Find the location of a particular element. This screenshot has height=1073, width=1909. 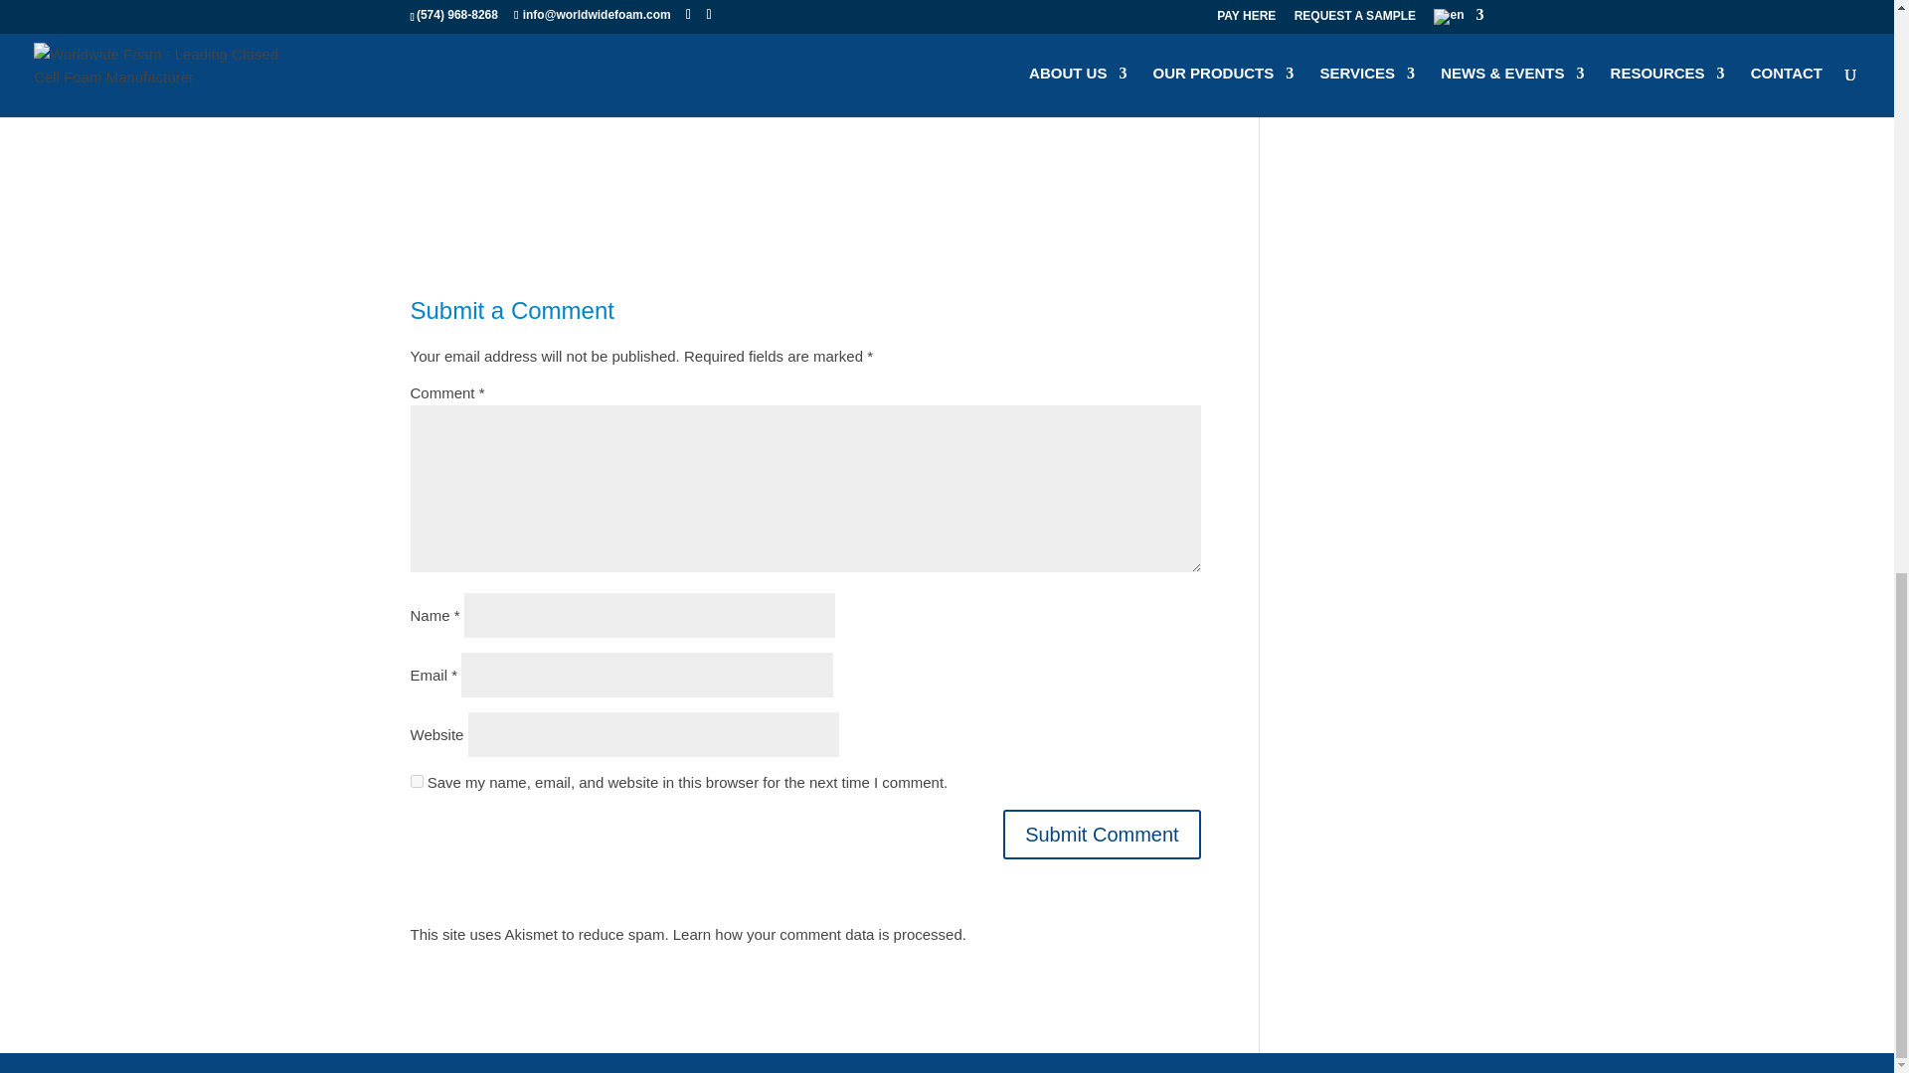

yes is located at coordinates (416, 781).